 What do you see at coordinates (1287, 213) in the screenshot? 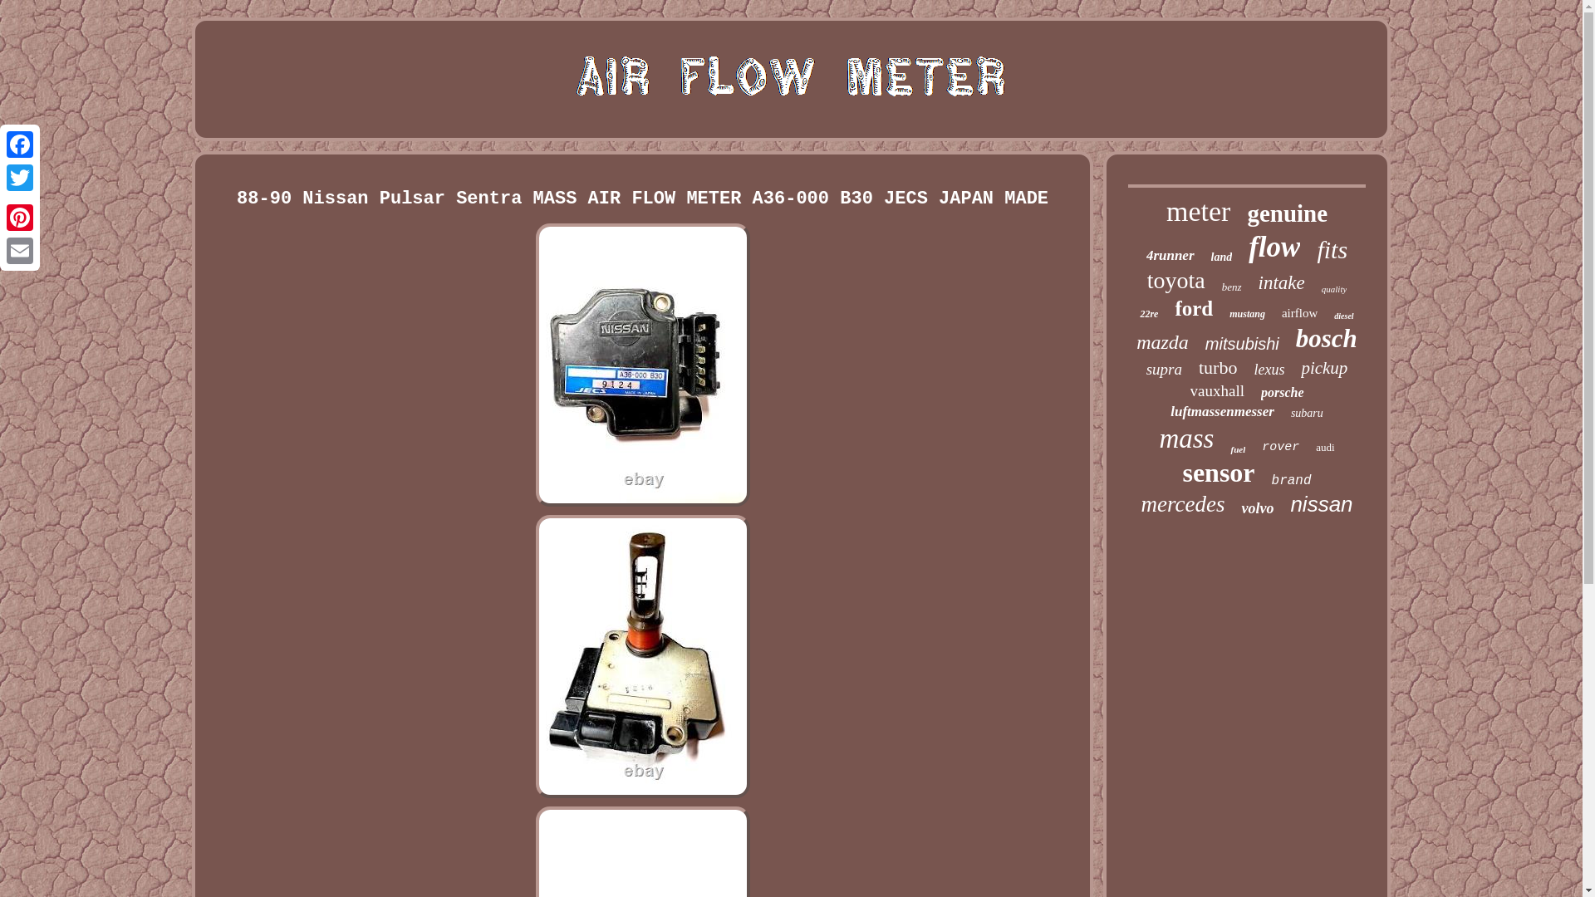
I see `genuine` at bounding box center [1287, 213].